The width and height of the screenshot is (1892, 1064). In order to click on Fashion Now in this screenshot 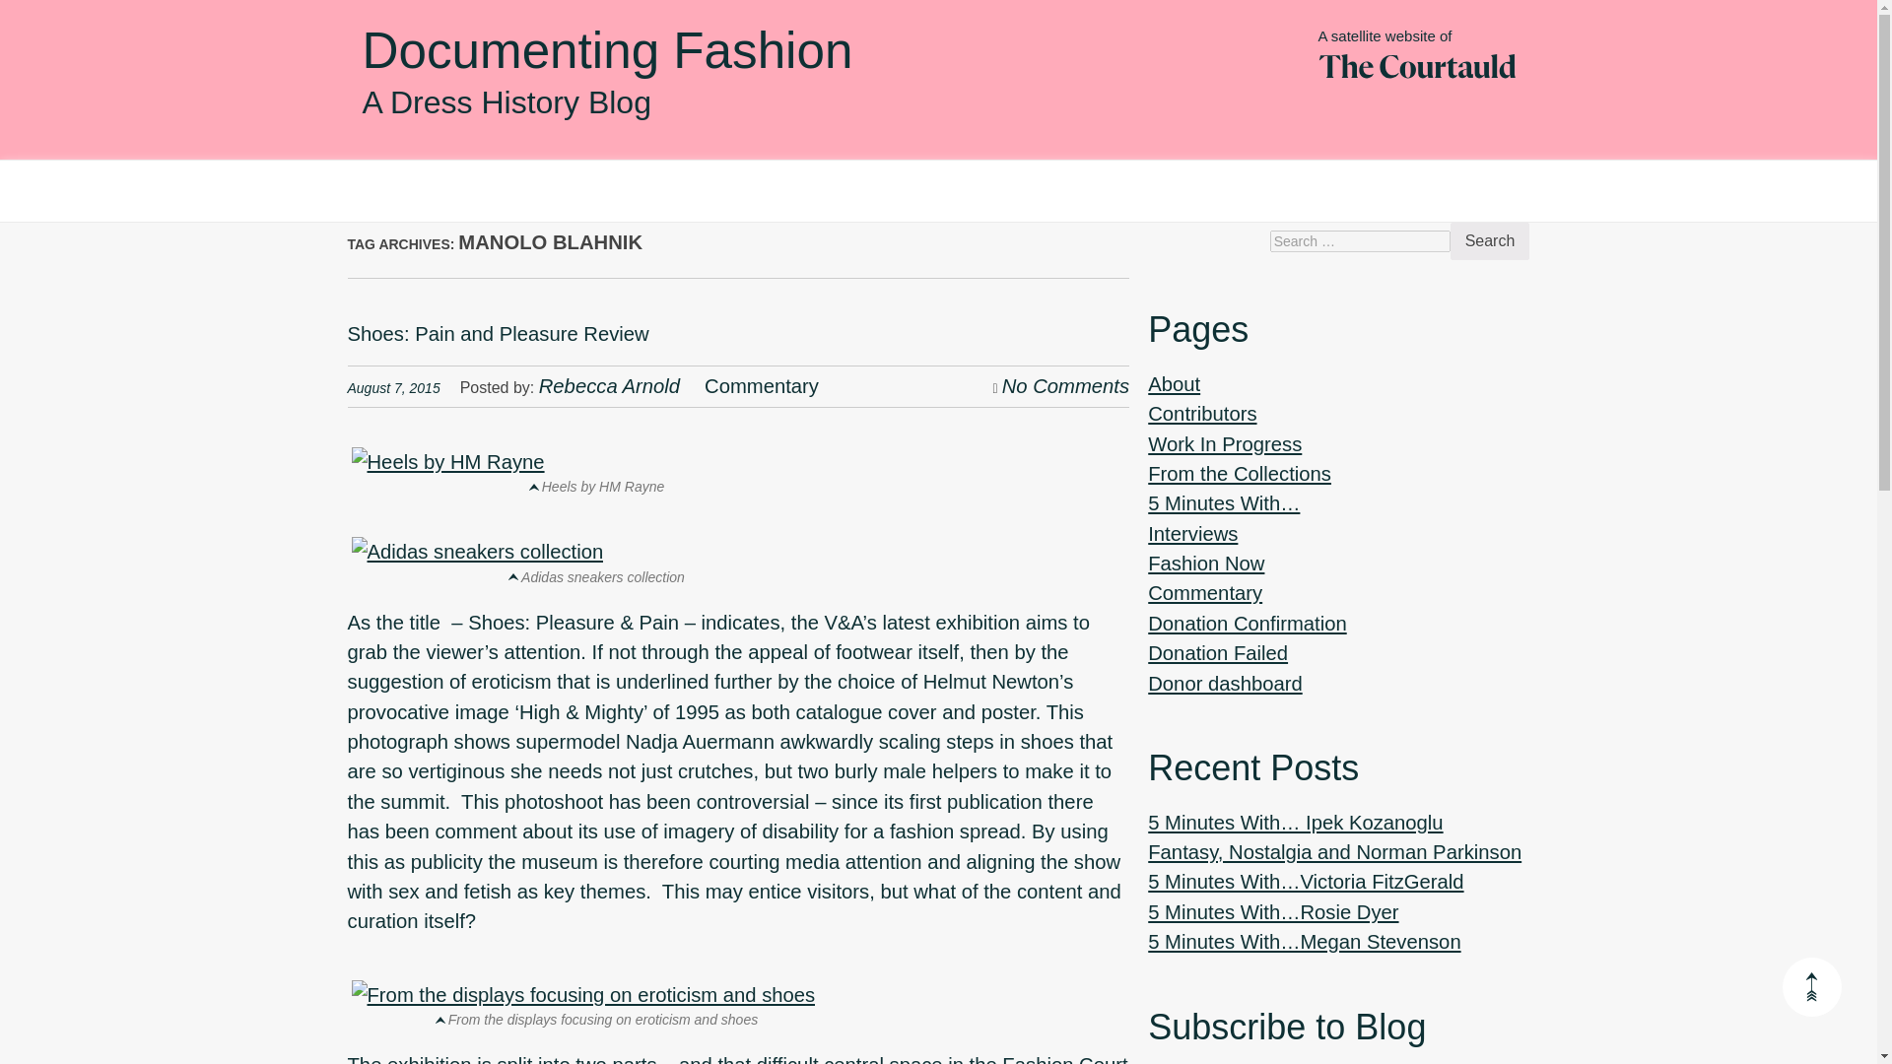, I will do `click(1206, 564)`.